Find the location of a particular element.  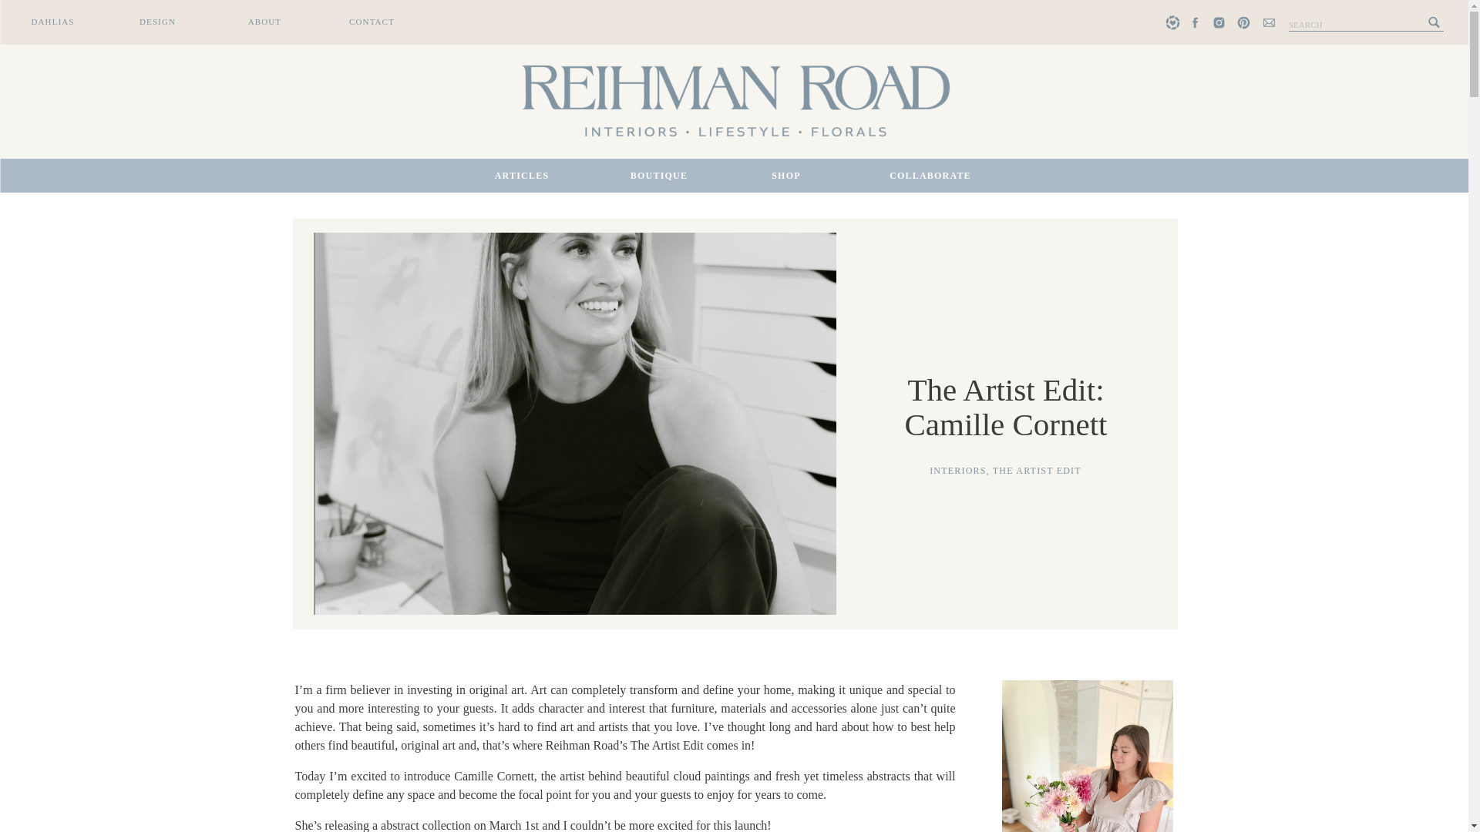

SHOP is located at coordinates (786, 176).